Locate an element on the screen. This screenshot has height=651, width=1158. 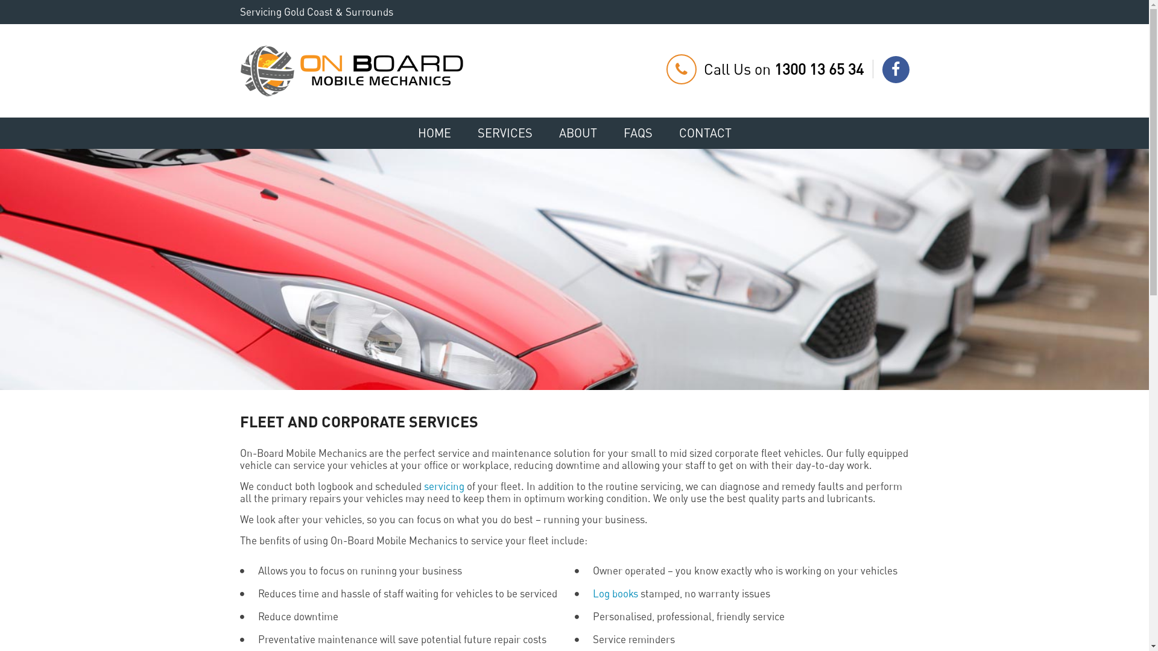
ABOUT is located at coordinates (578, 133).